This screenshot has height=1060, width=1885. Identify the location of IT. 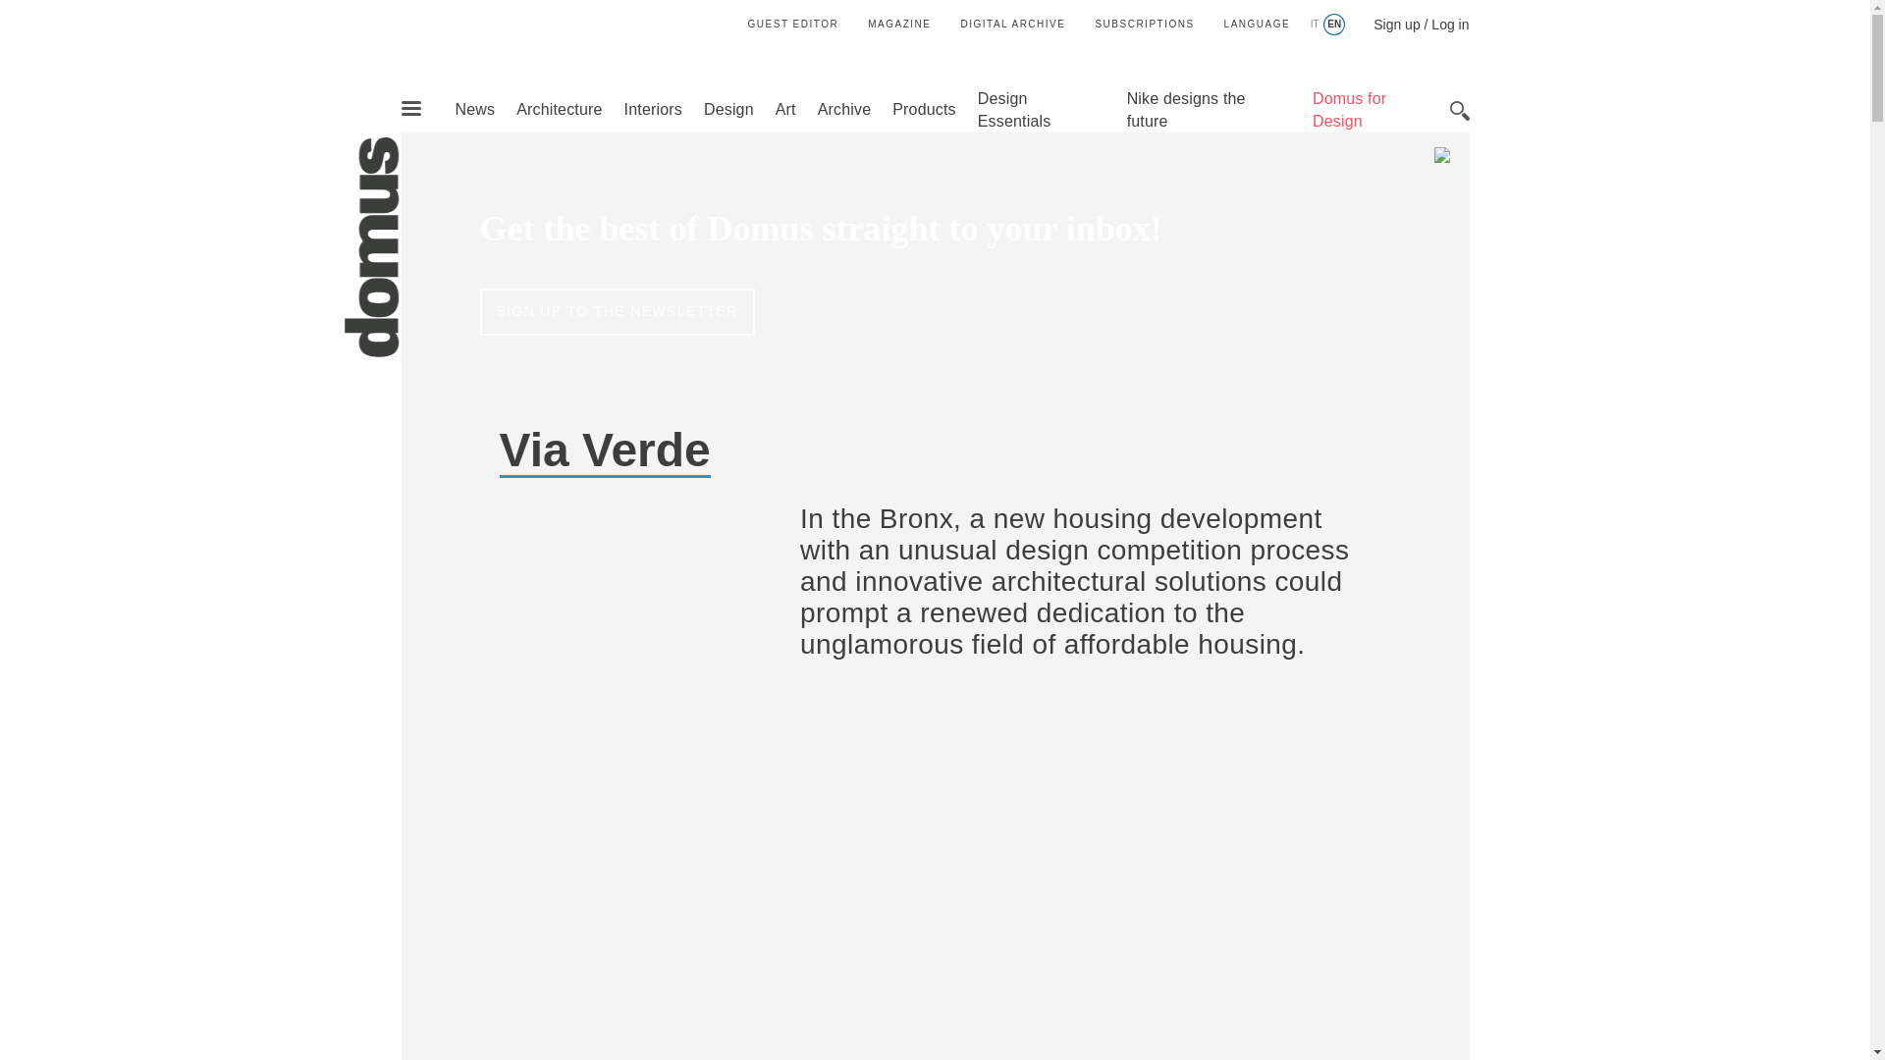
(1315, 25).